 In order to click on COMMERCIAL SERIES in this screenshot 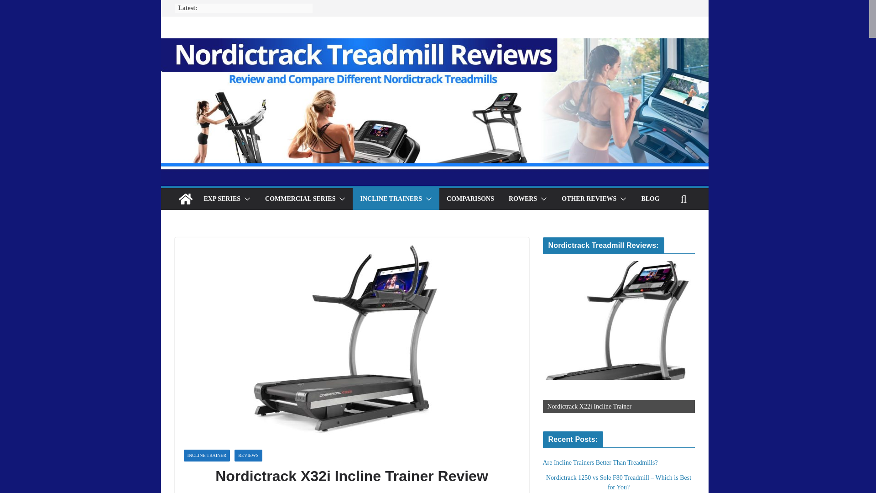, I will do `click(300, 199)`.